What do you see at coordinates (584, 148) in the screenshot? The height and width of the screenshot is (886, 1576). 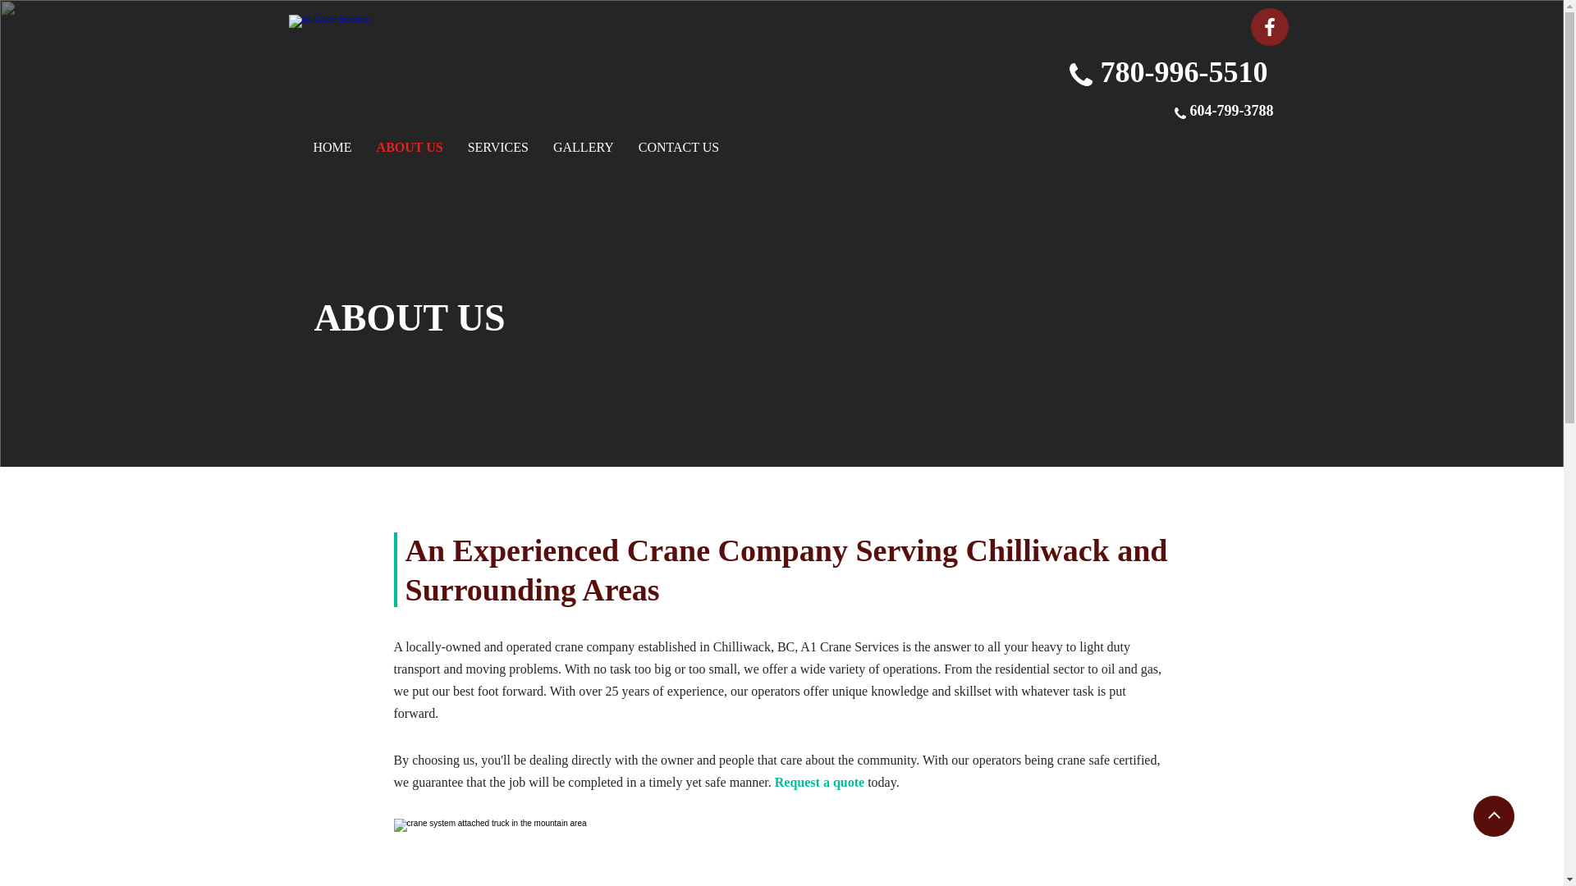 I see `GALLERY` at bounding box center [584, 148].